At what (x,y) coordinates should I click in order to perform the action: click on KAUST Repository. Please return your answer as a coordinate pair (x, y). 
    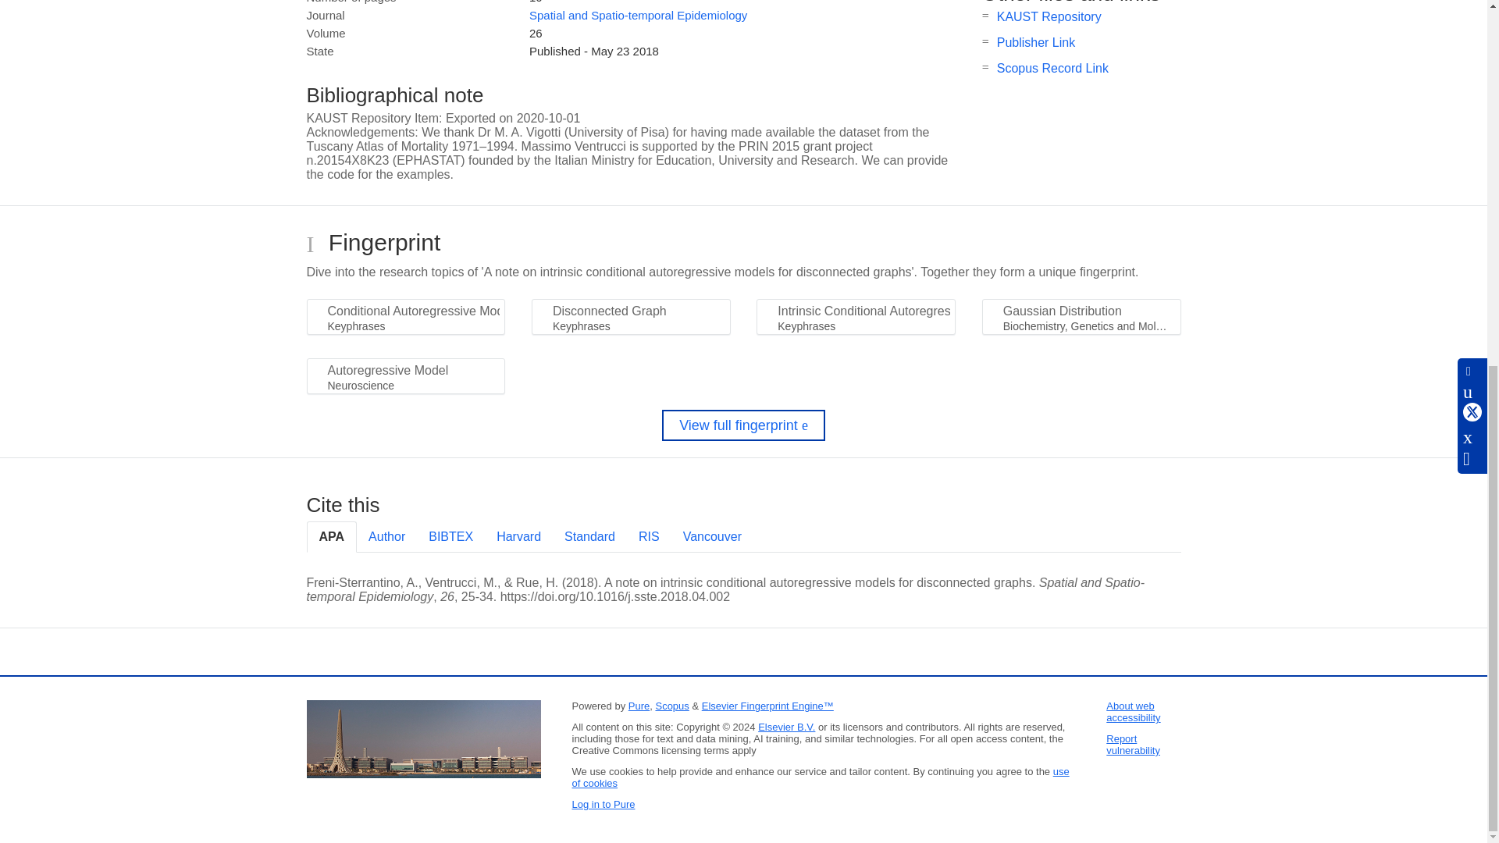
    Looking at the image, I should click on (1049, 16).